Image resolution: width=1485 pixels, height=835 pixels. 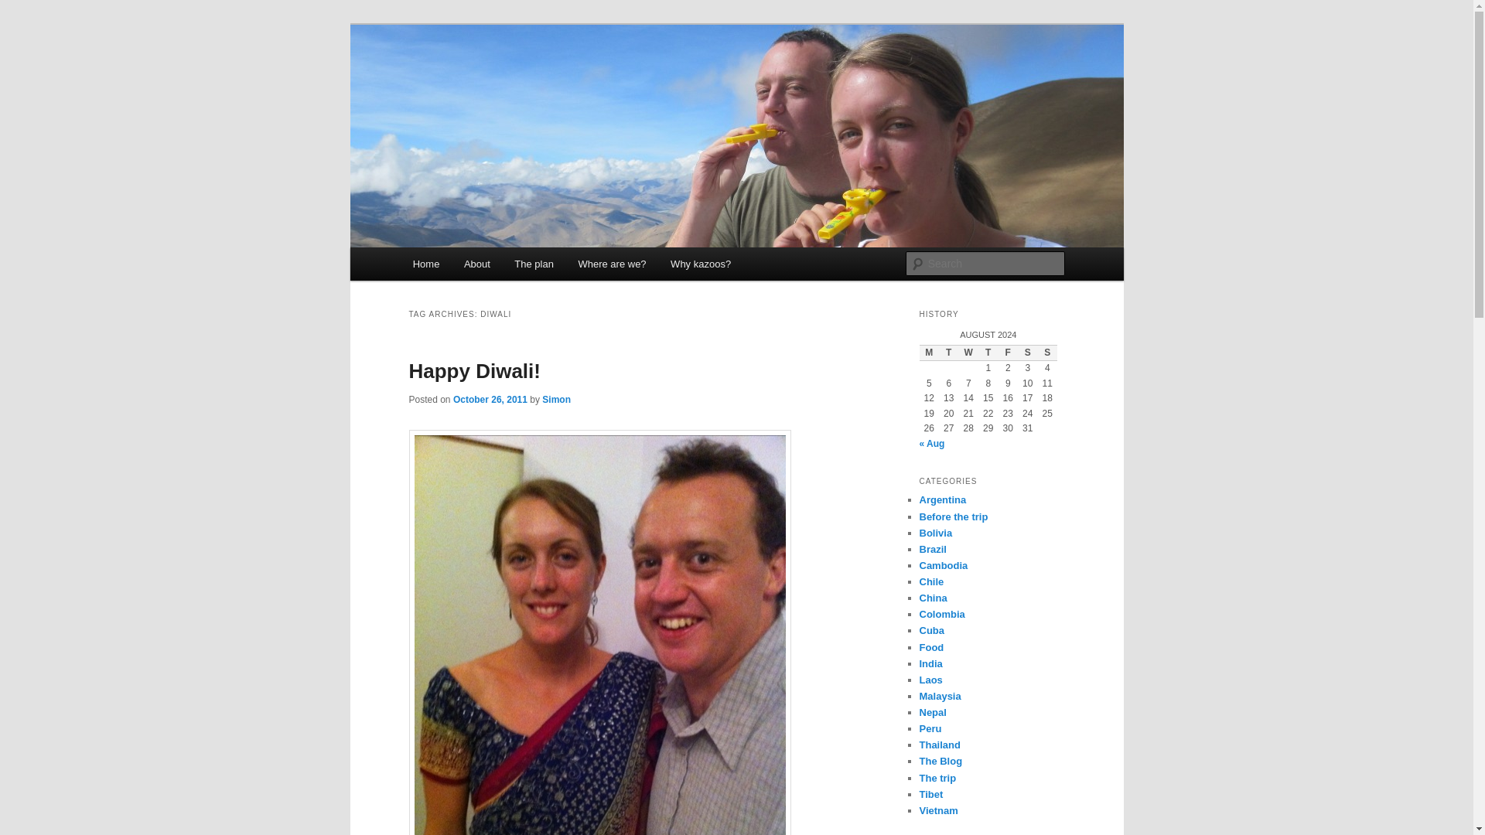 What do you see at coordinates (940, 761) in the screenshot?
I see `The Blog` at bounding box center [940, 761].